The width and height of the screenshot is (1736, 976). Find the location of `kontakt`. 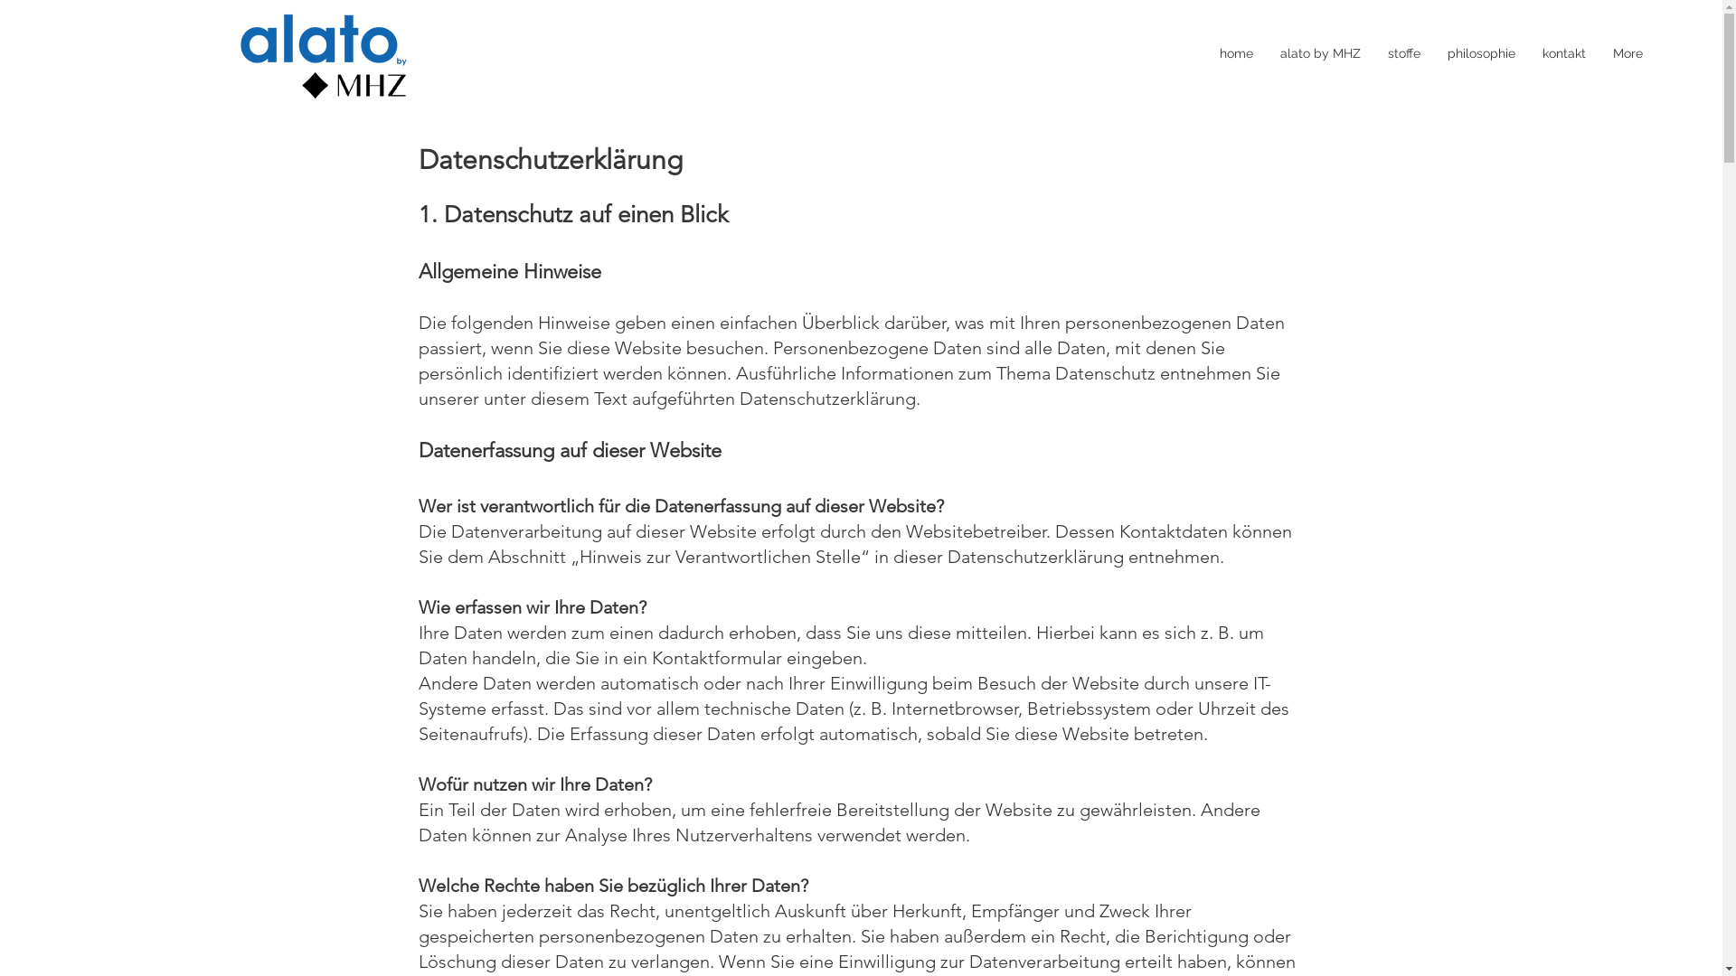

kontakt is located at coordinates (1563, 89).